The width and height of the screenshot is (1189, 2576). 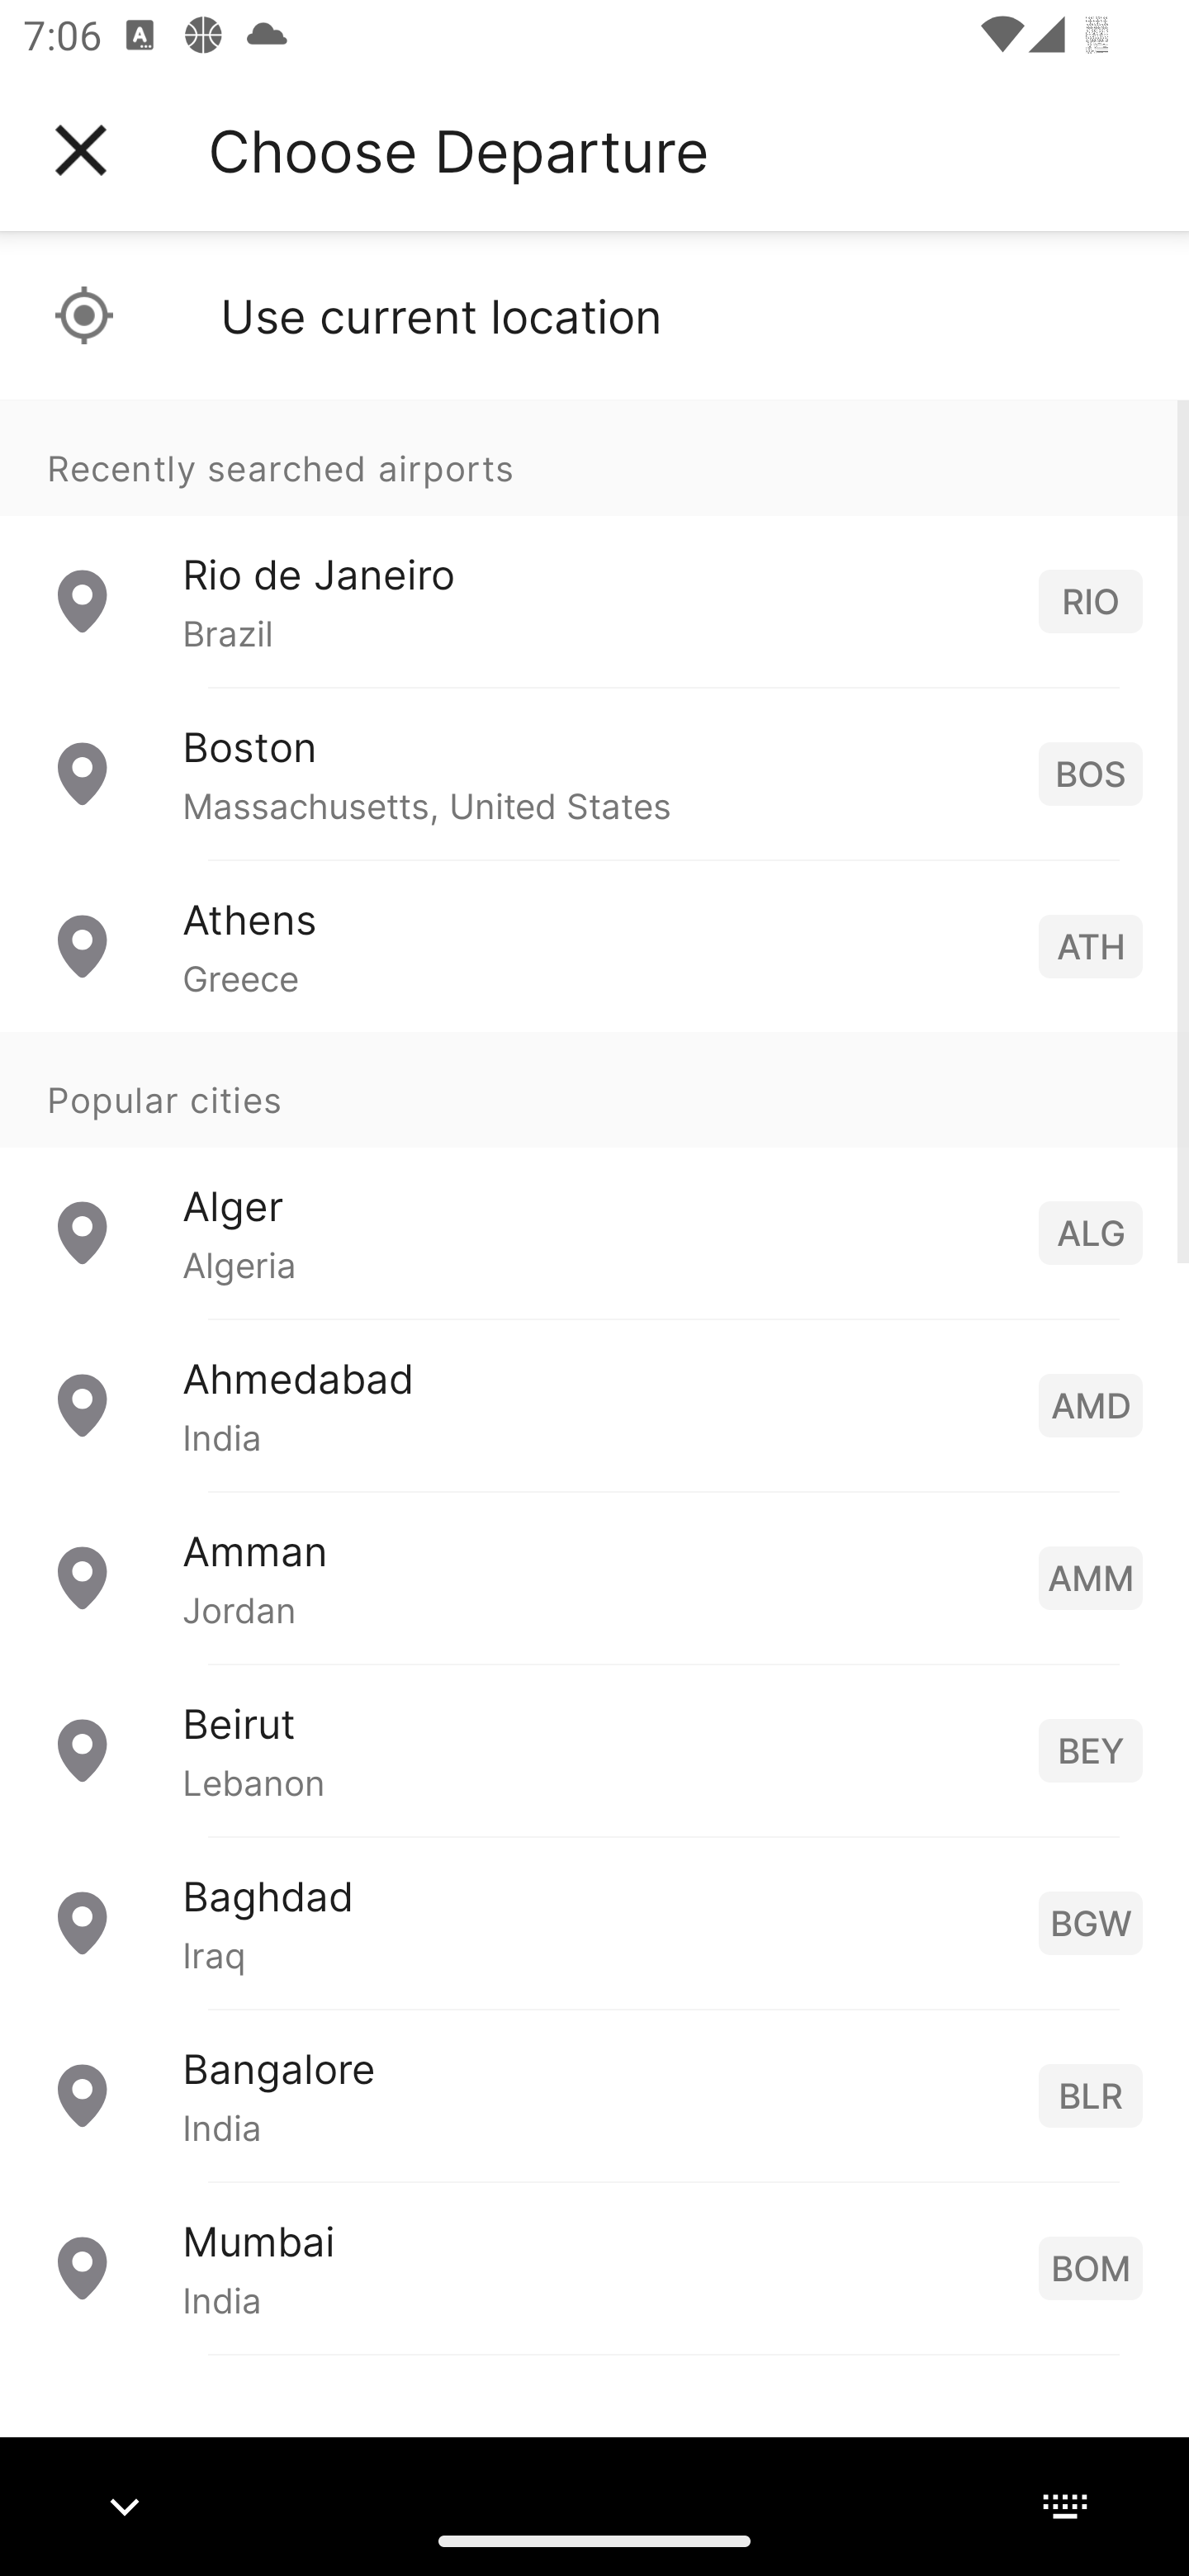 I want to click on Bangalore India BLR, so click(x=594, y=2095).